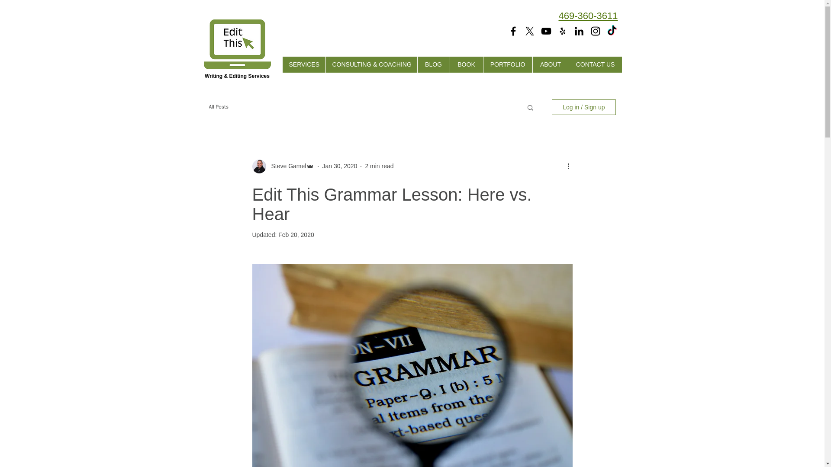  What do you see at coordinates (218, 106) in the screenshot?
I see `All Posts` at bounding box center [218, 106].